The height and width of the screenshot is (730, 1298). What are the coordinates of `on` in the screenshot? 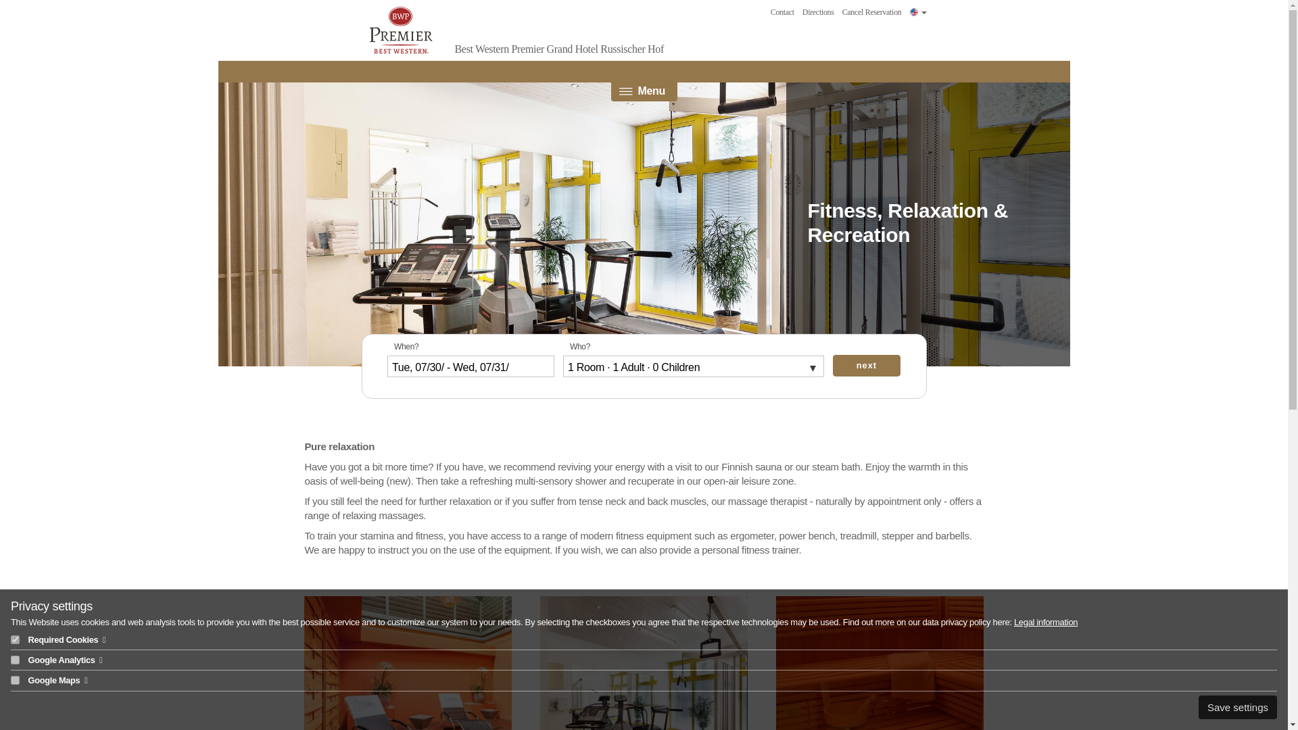 It's located at (15, 680).